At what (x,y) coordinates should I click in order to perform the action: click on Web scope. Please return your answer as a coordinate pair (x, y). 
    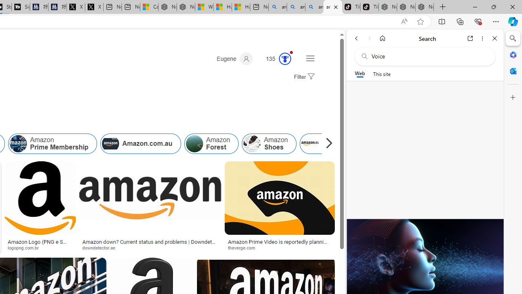
    Looking at the image, I should click on (360, 73).